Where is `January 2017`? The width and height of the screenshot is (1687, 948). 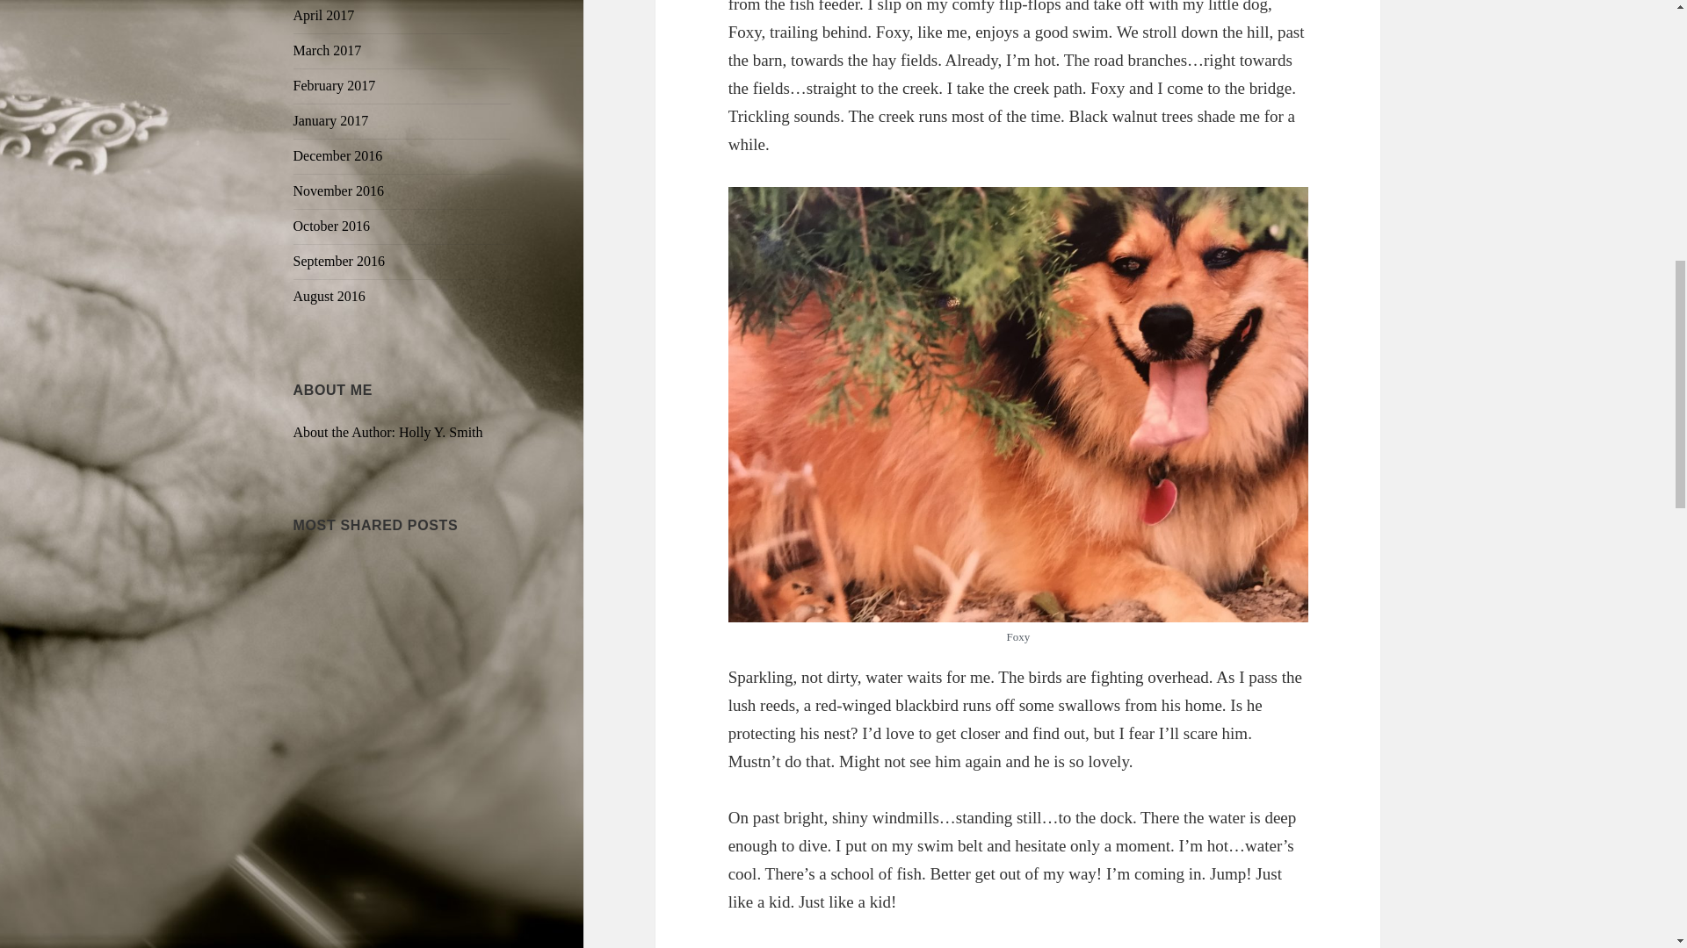
January 2017 is located at coordinates (331, 119).